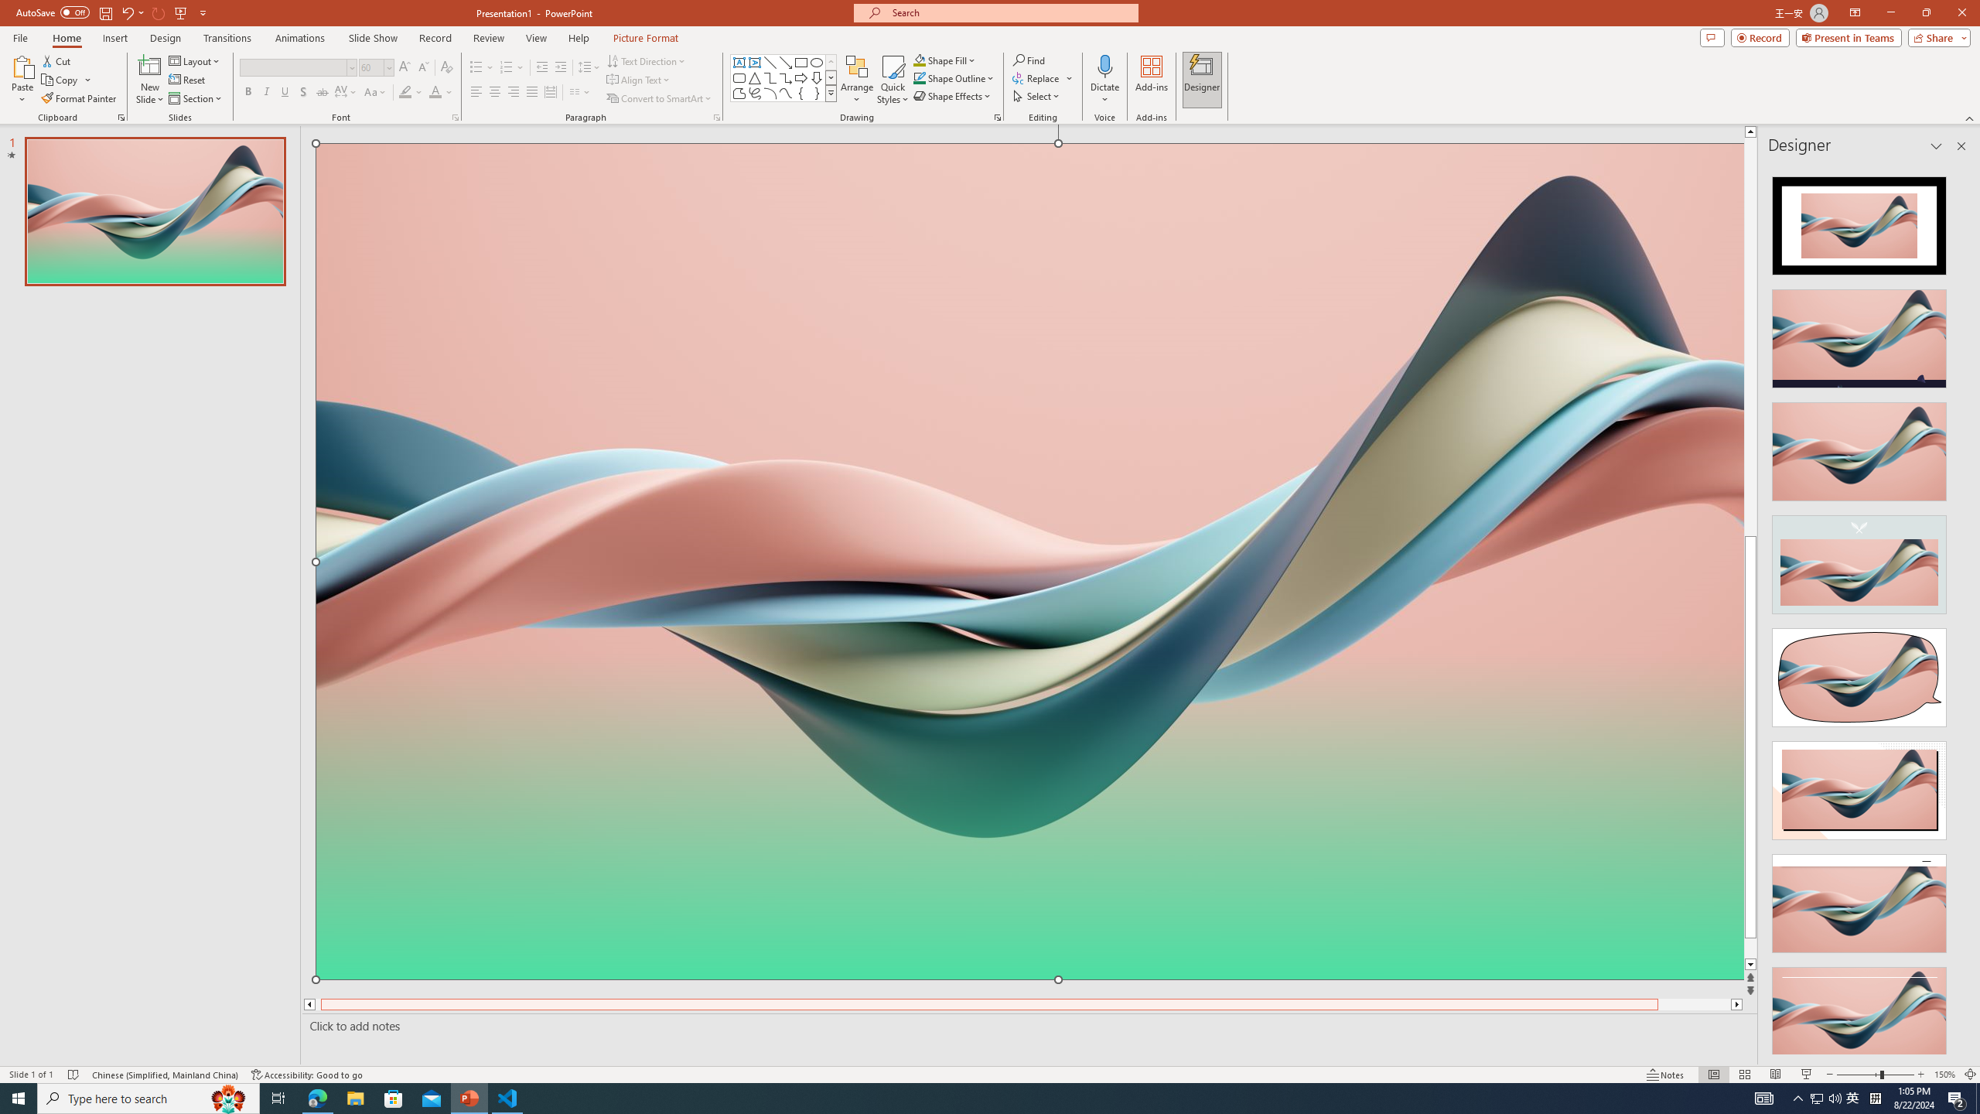  I want to click on Wavy 3D art, so click(1030, 561).